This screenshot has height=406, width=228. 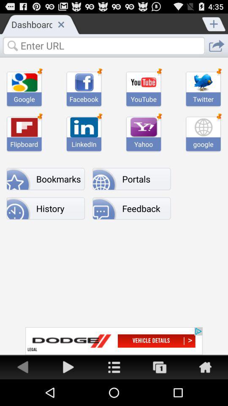 I want to click on menu option, so click(x=114, y=367).